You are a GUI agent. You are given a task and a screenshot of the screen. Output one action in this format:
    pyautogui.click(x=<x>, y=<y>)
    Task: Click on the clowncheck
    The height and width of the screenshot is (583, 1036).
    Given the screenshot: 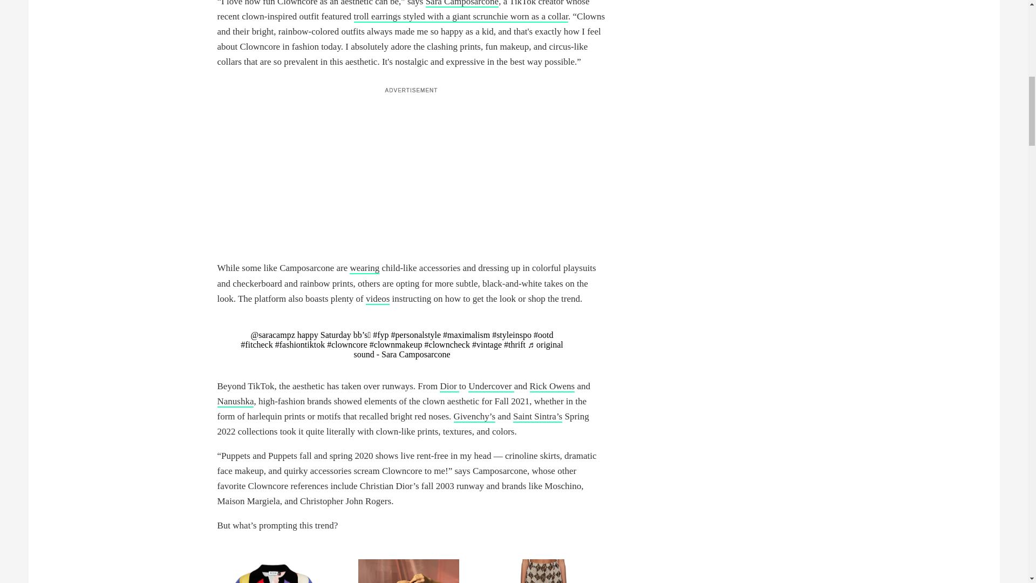 What is the action you would take?
    pyautogui.click(x=447, y=344)
    